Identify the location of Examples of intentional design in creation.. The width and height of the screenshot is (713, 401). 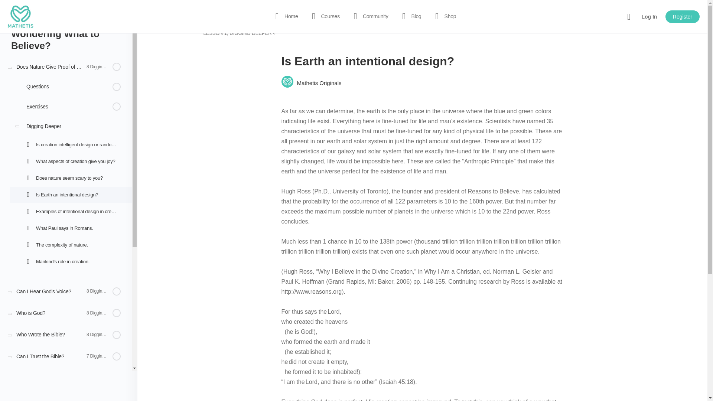
(71, 211).